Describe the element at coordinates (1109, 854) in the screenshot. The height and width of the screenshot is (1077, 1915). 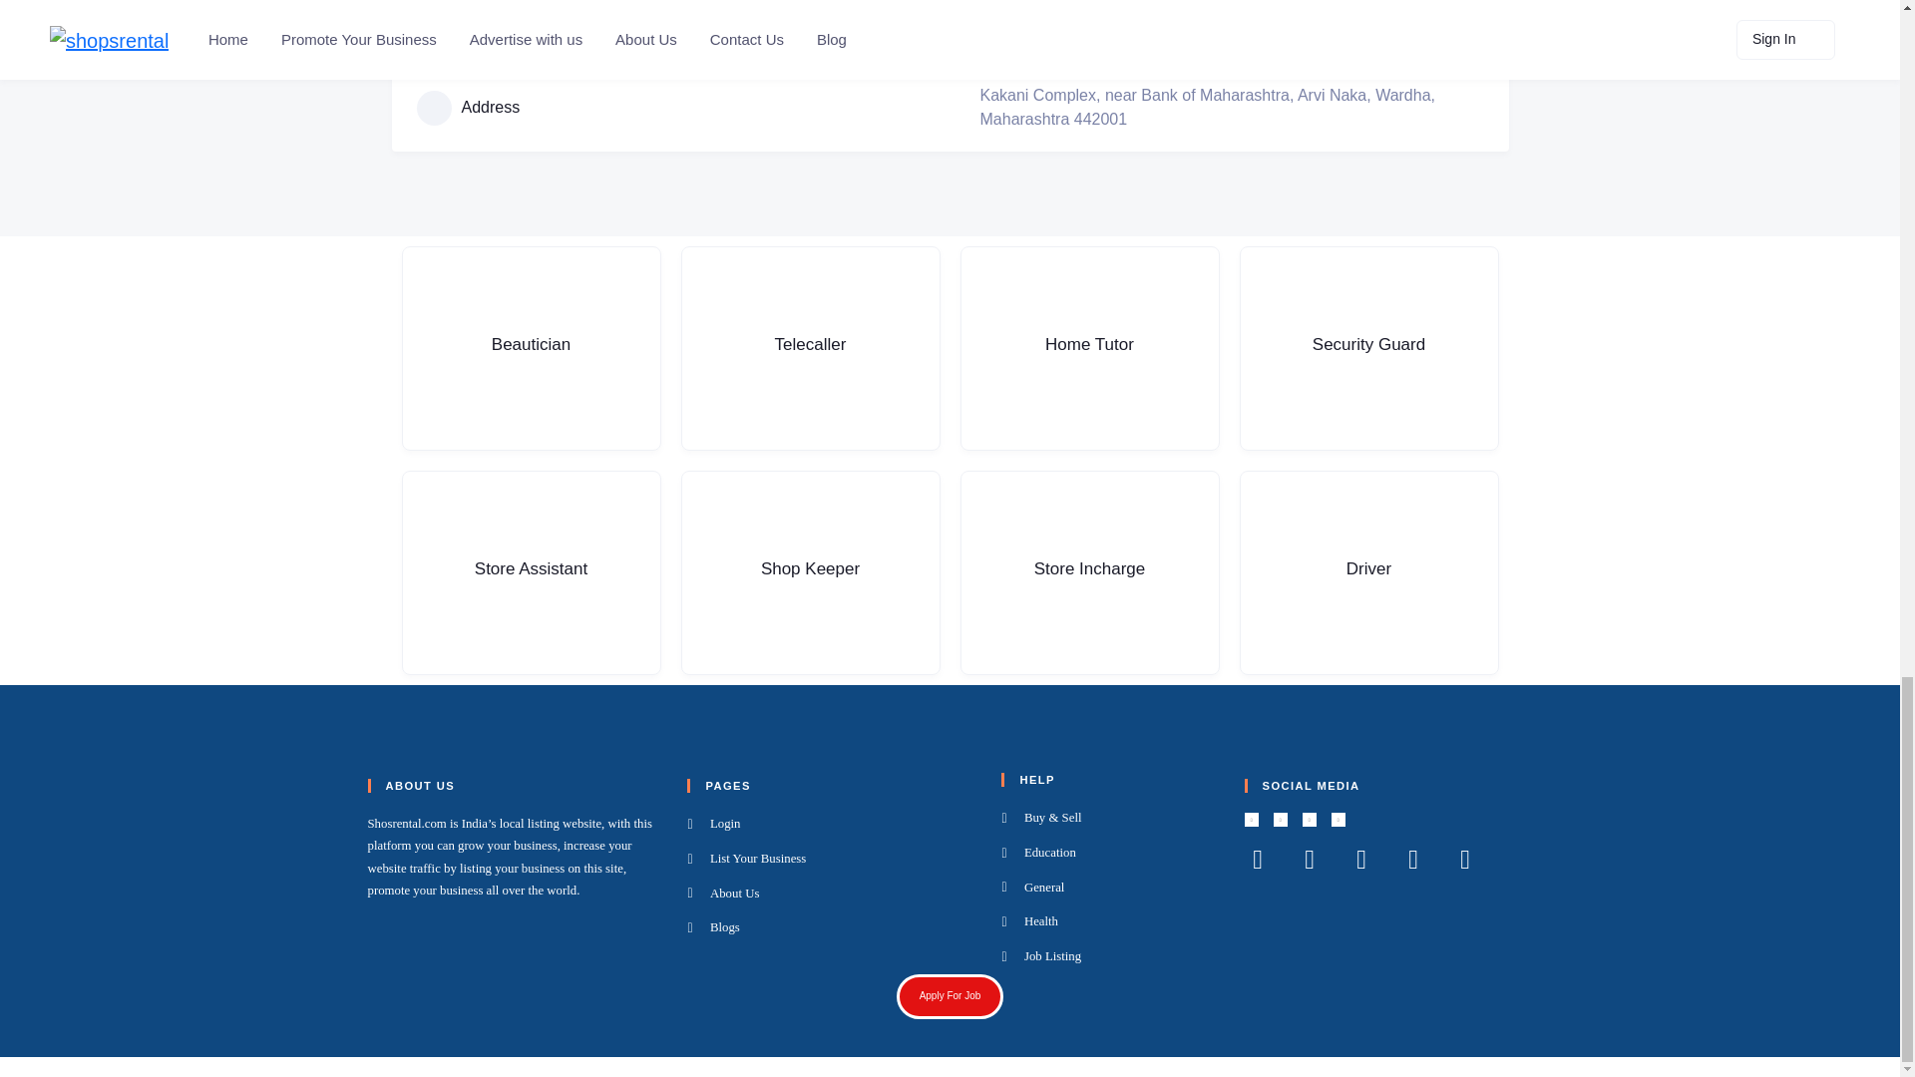
I see `Education` at that location.